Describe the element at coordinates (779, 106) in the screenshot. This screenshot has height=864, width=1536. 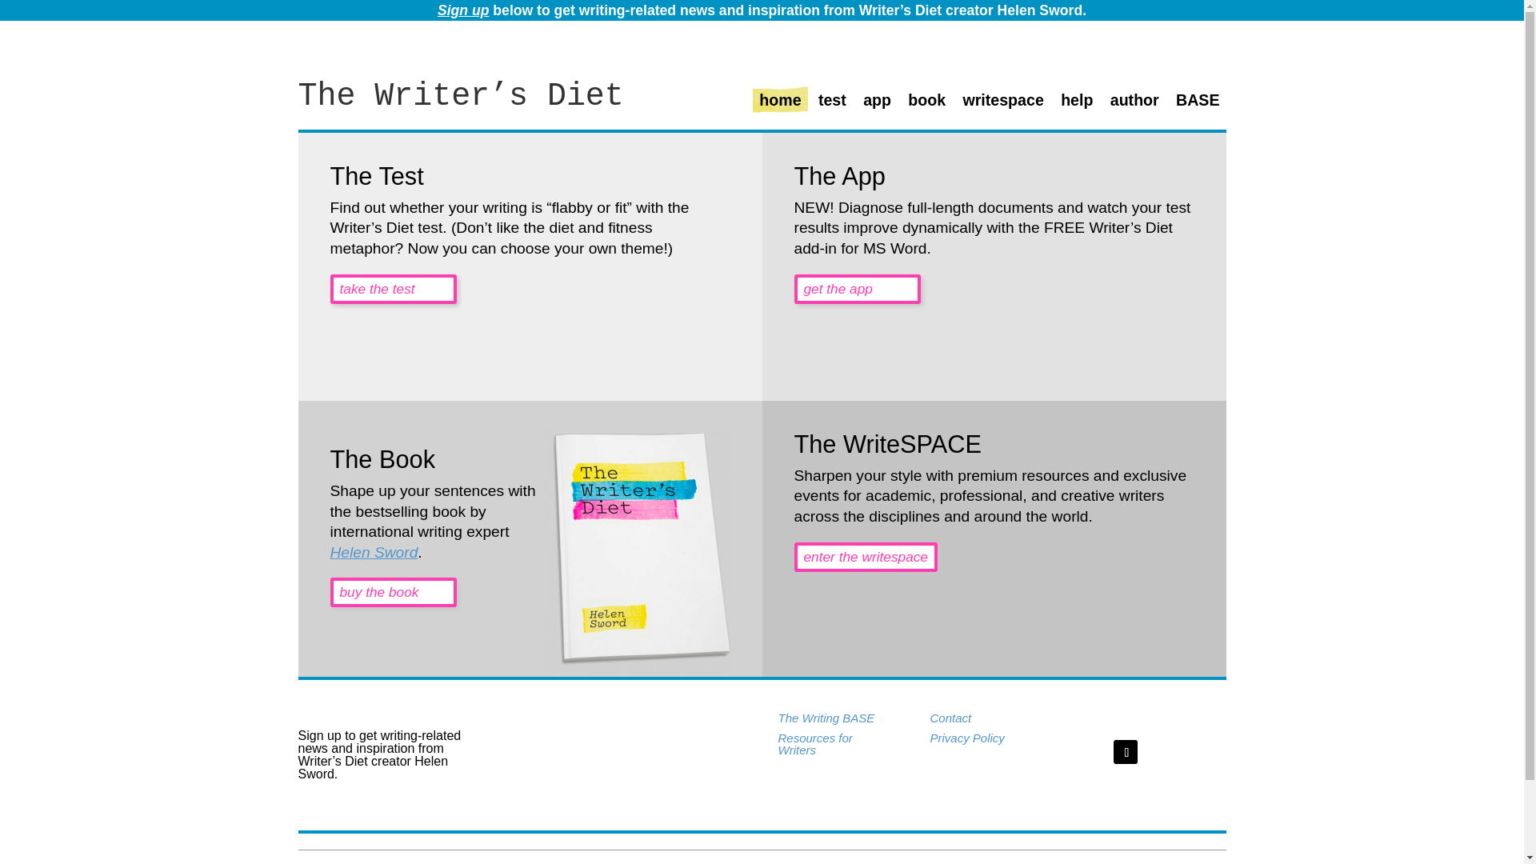
I see `home` at that location.